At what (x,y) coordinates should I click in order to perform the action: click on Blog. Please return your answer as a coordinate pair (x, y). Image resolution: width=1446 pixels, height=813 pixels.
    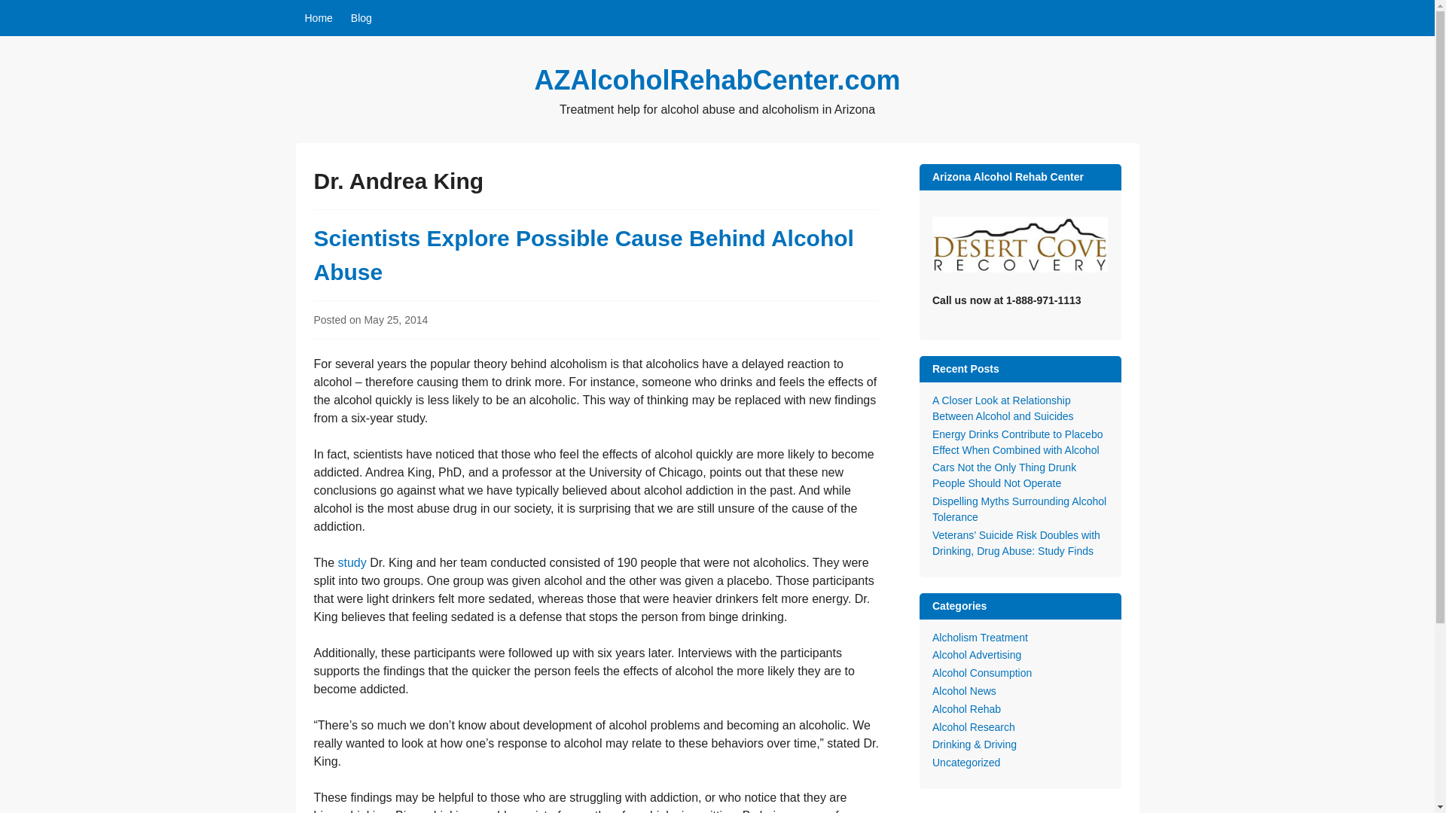
    Looking at the image, I should click on (361, 18).